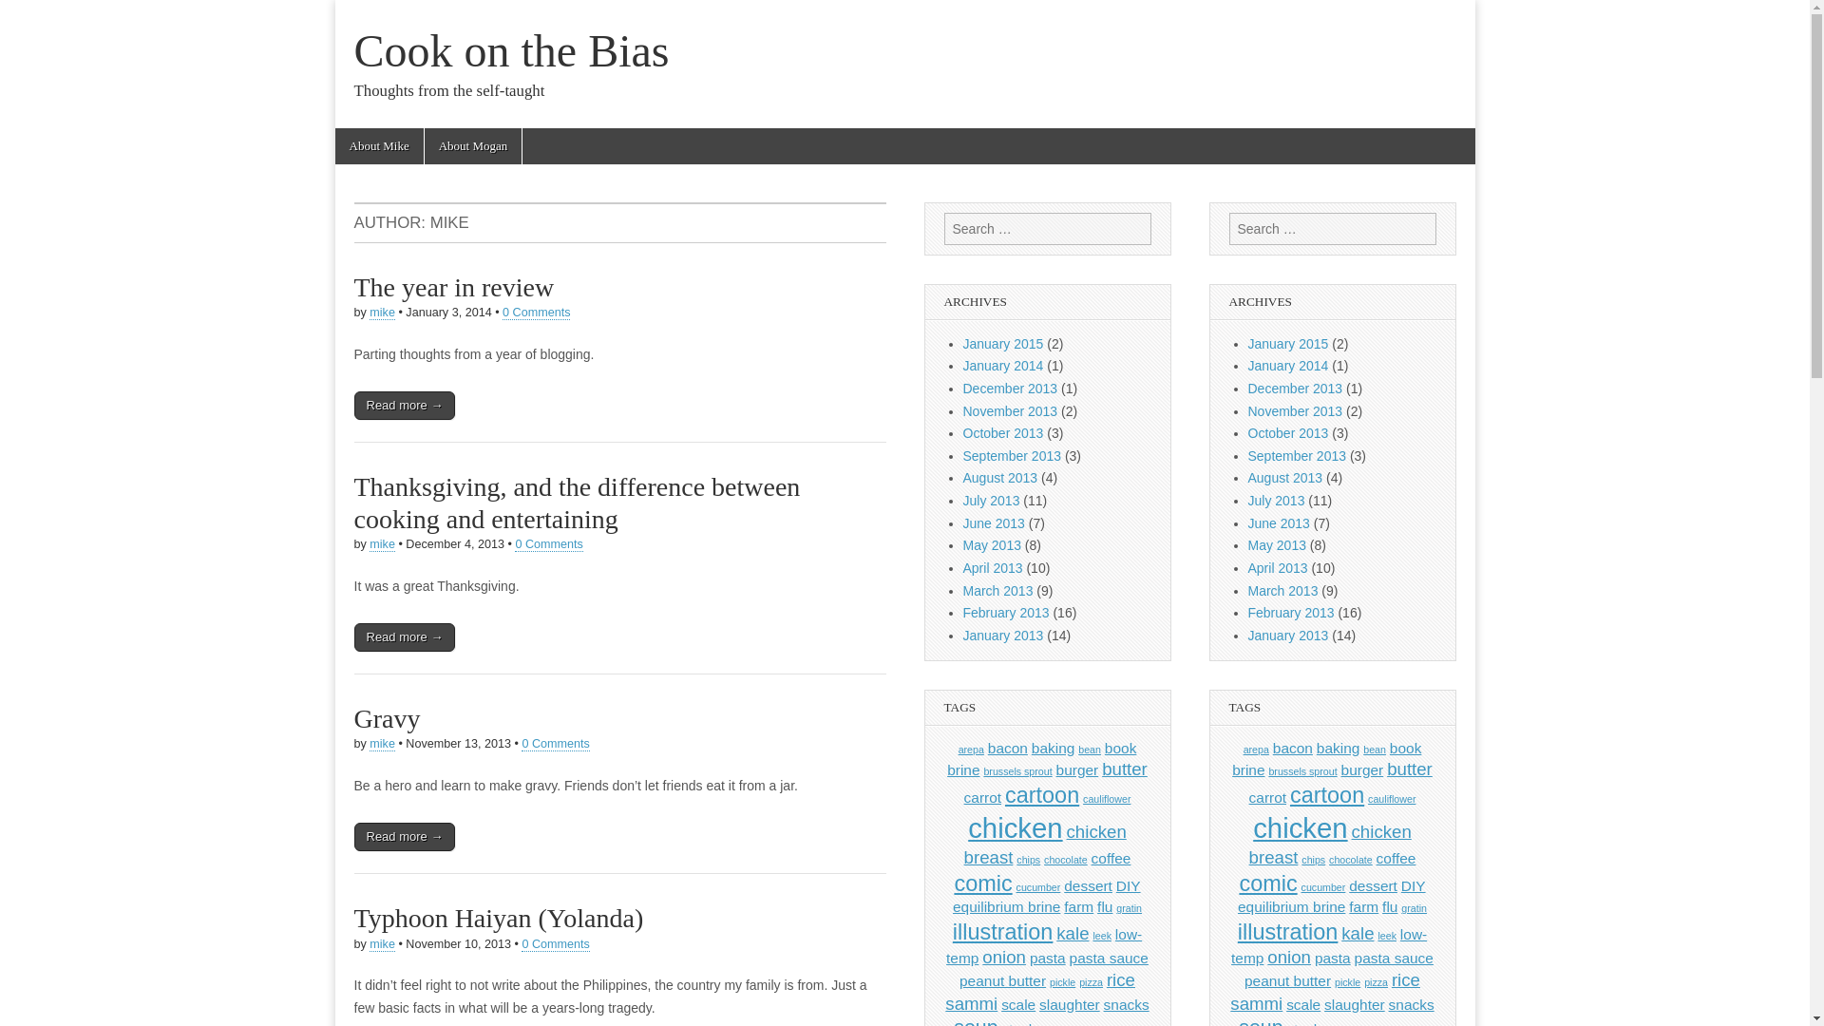 This screenshot has height=1026, width=1824. What do you see at coordinates (386, 718) in the screenshot?
I see `Gravy` at bounding box center [386, 718].